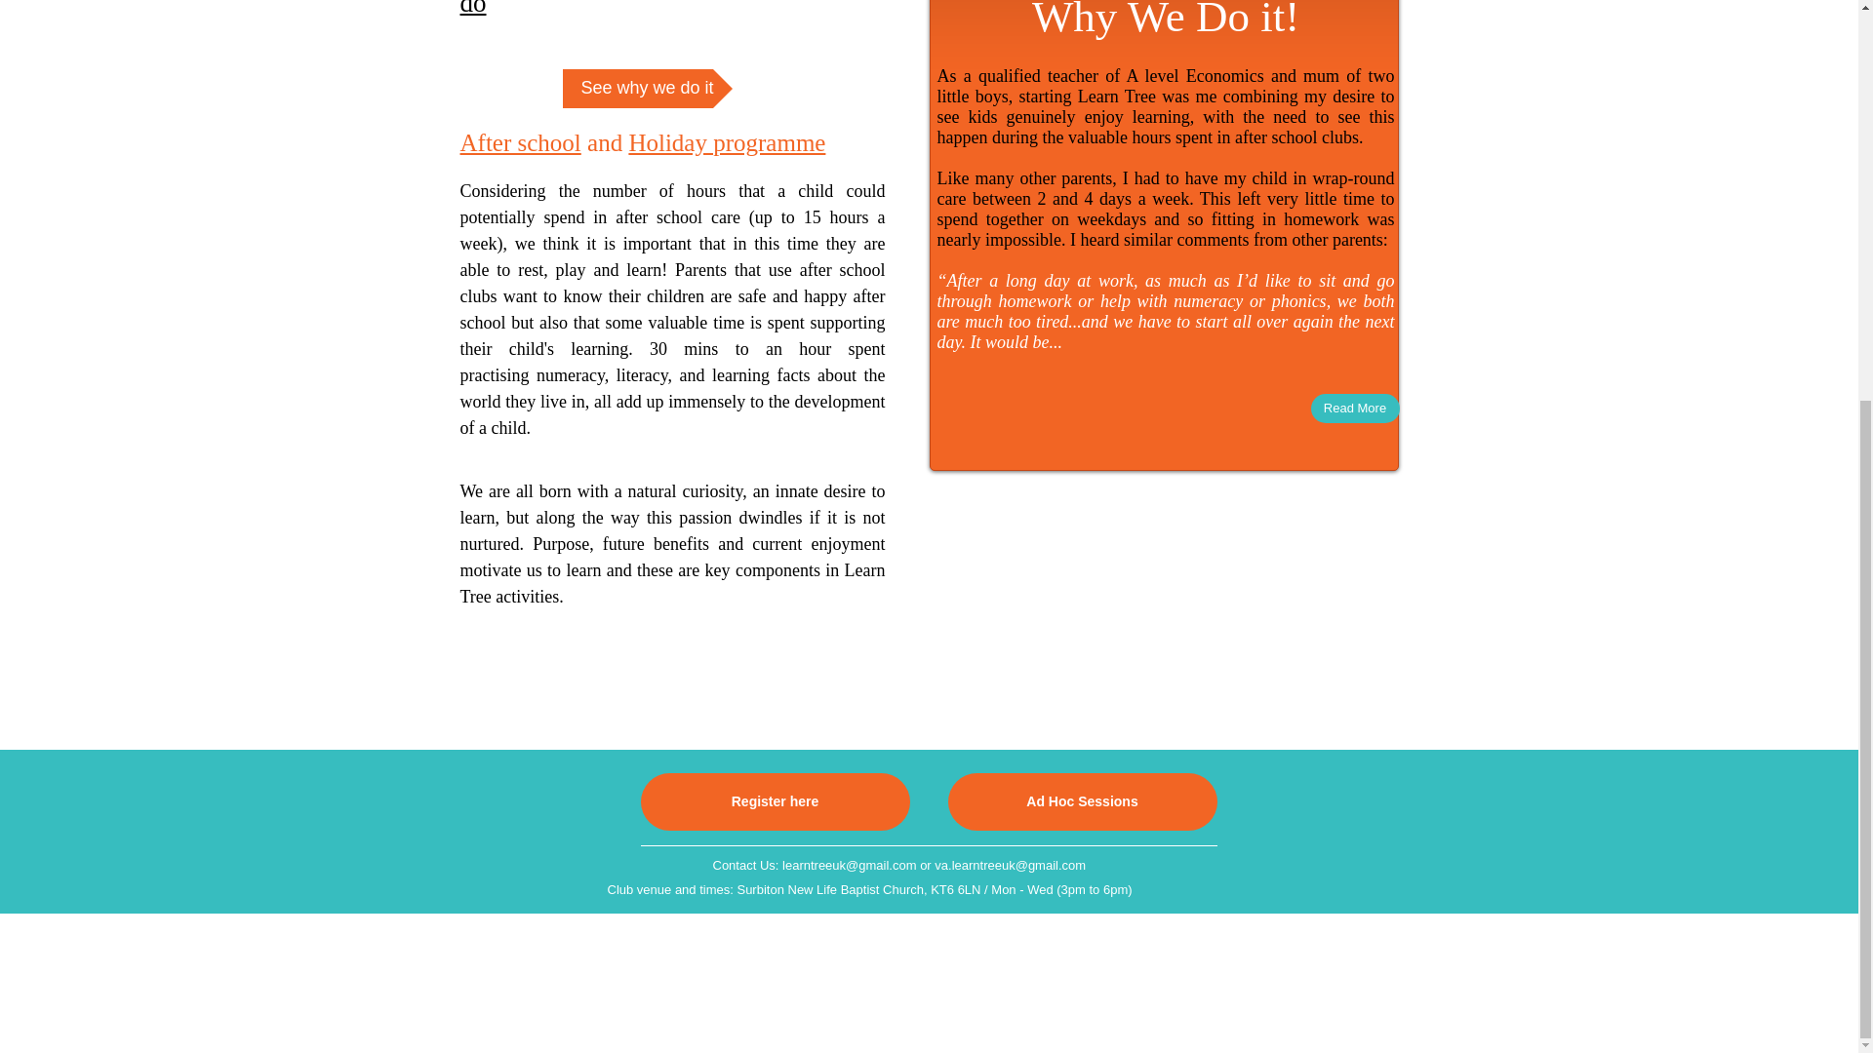  What do you see at coordinates (1083, 801) in the screenshot?
I see `Ad Hoc Sessions` at bounding box center [1083, 801].